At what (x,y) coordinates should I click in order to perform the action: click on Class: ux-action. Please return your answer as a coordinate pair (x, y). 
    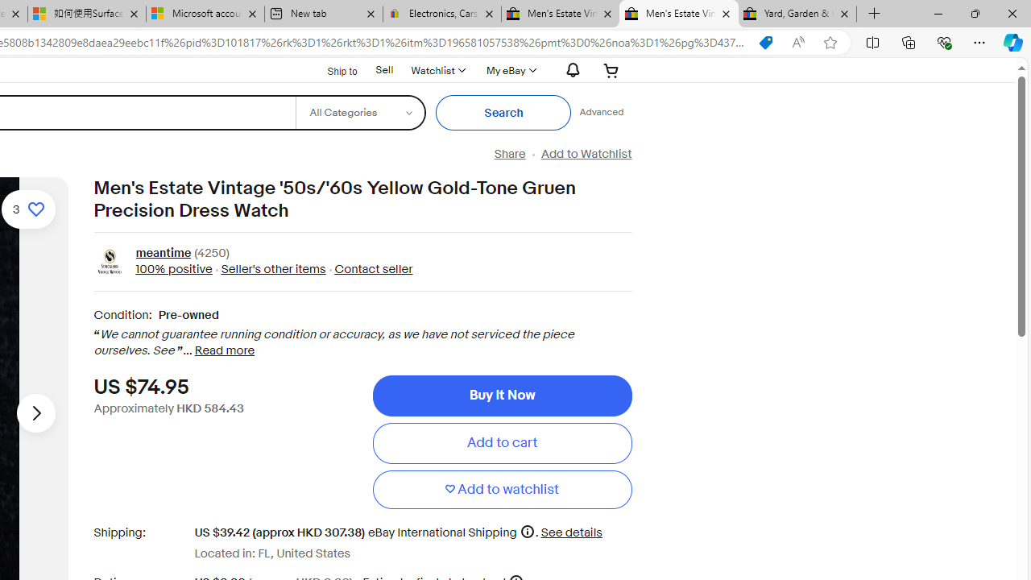
    Looking at the image, I should click on (110, 263).